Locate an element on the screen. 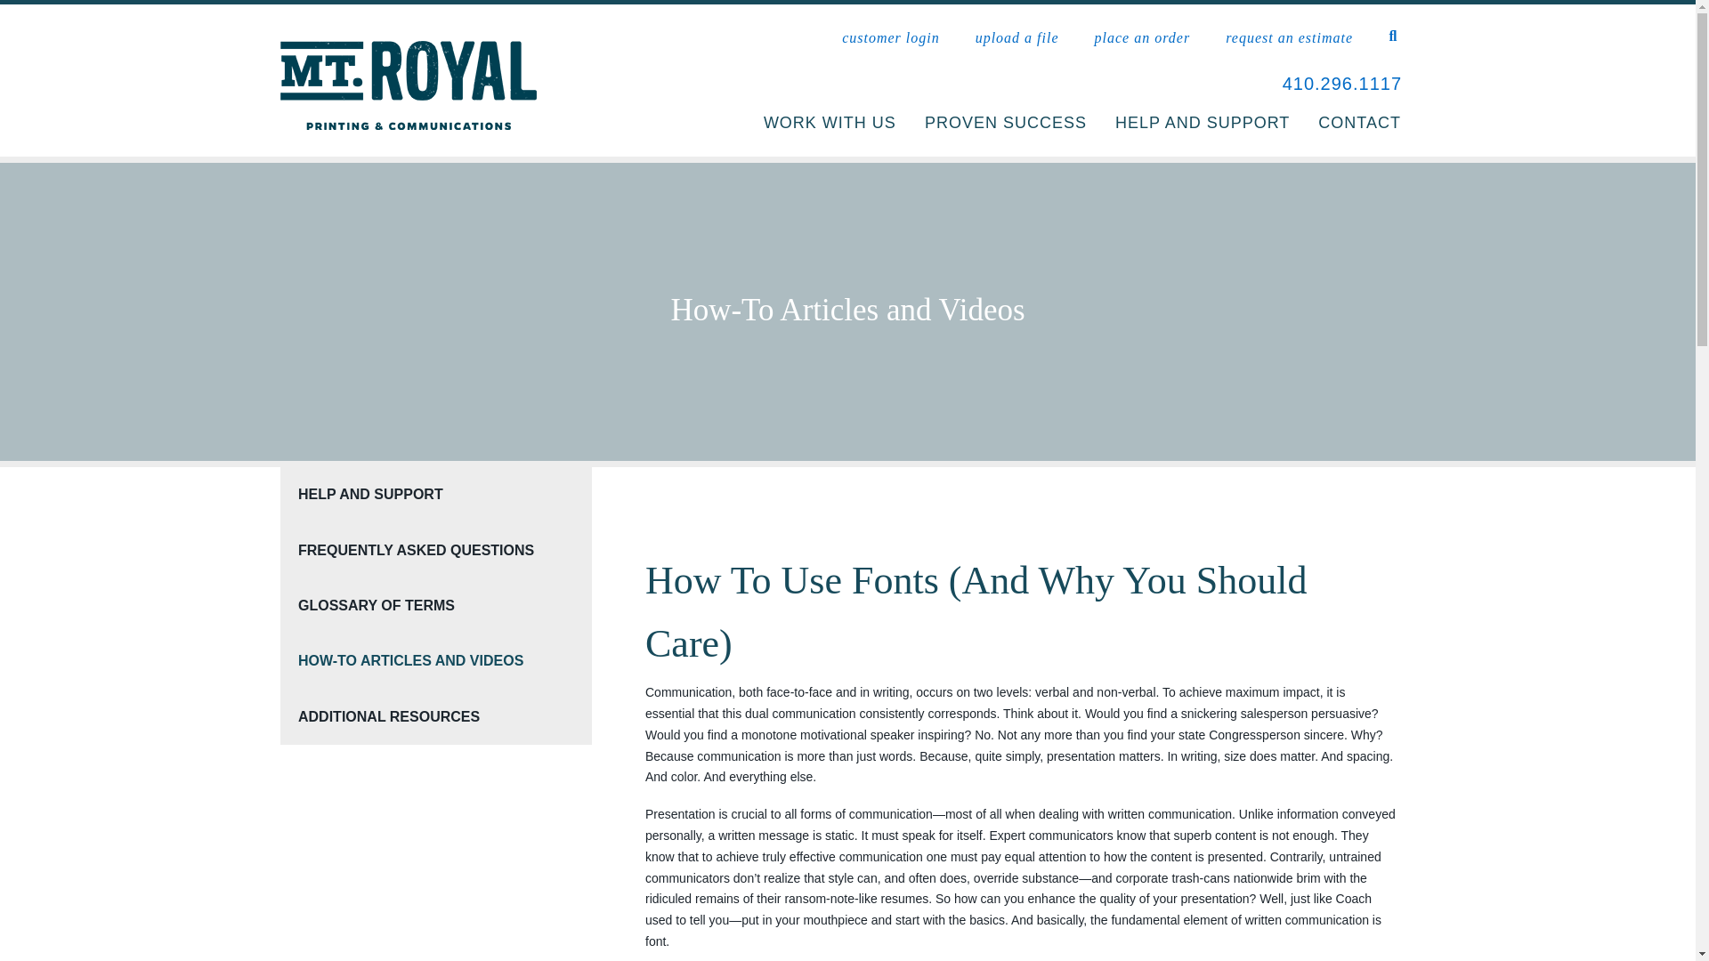 The image size is (1709, 961). logo is located at coordinates (408, 85).